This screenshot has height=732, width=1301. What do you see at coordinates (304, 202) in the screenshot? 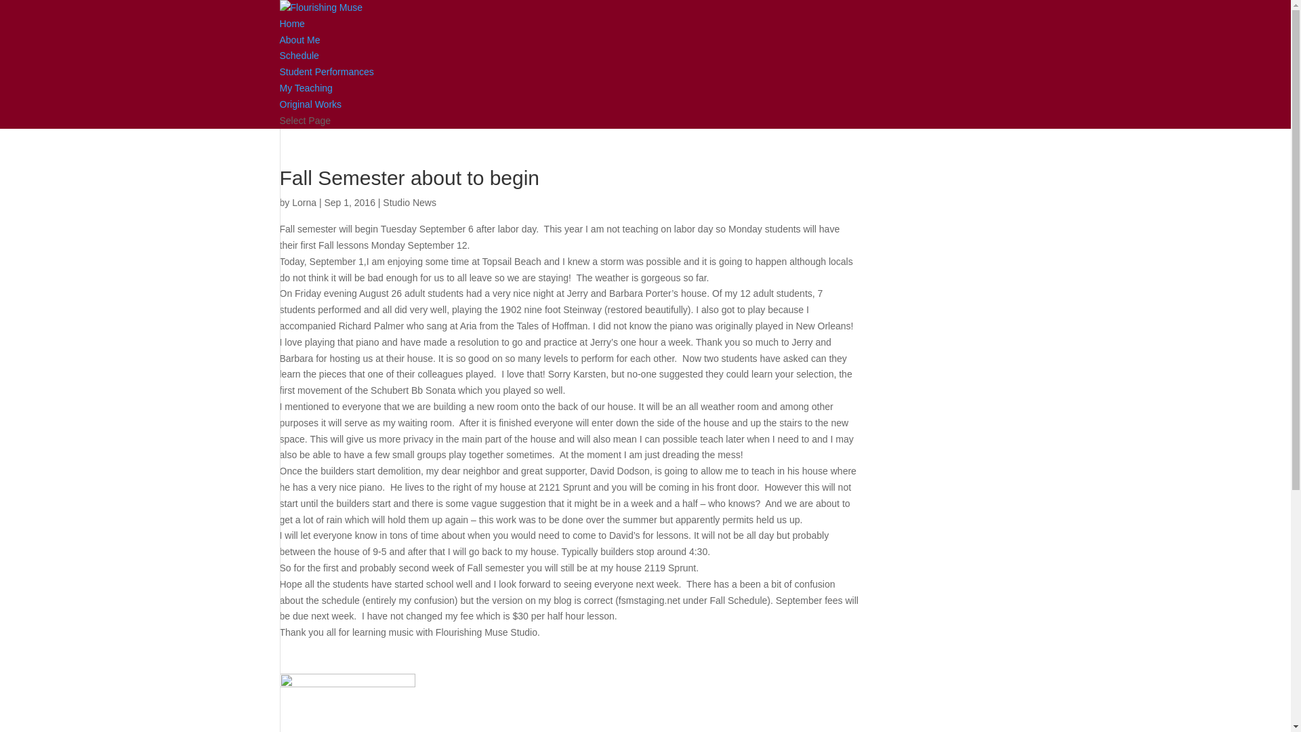
I see `Posts by Lorna` at bounding box center [304, 202].